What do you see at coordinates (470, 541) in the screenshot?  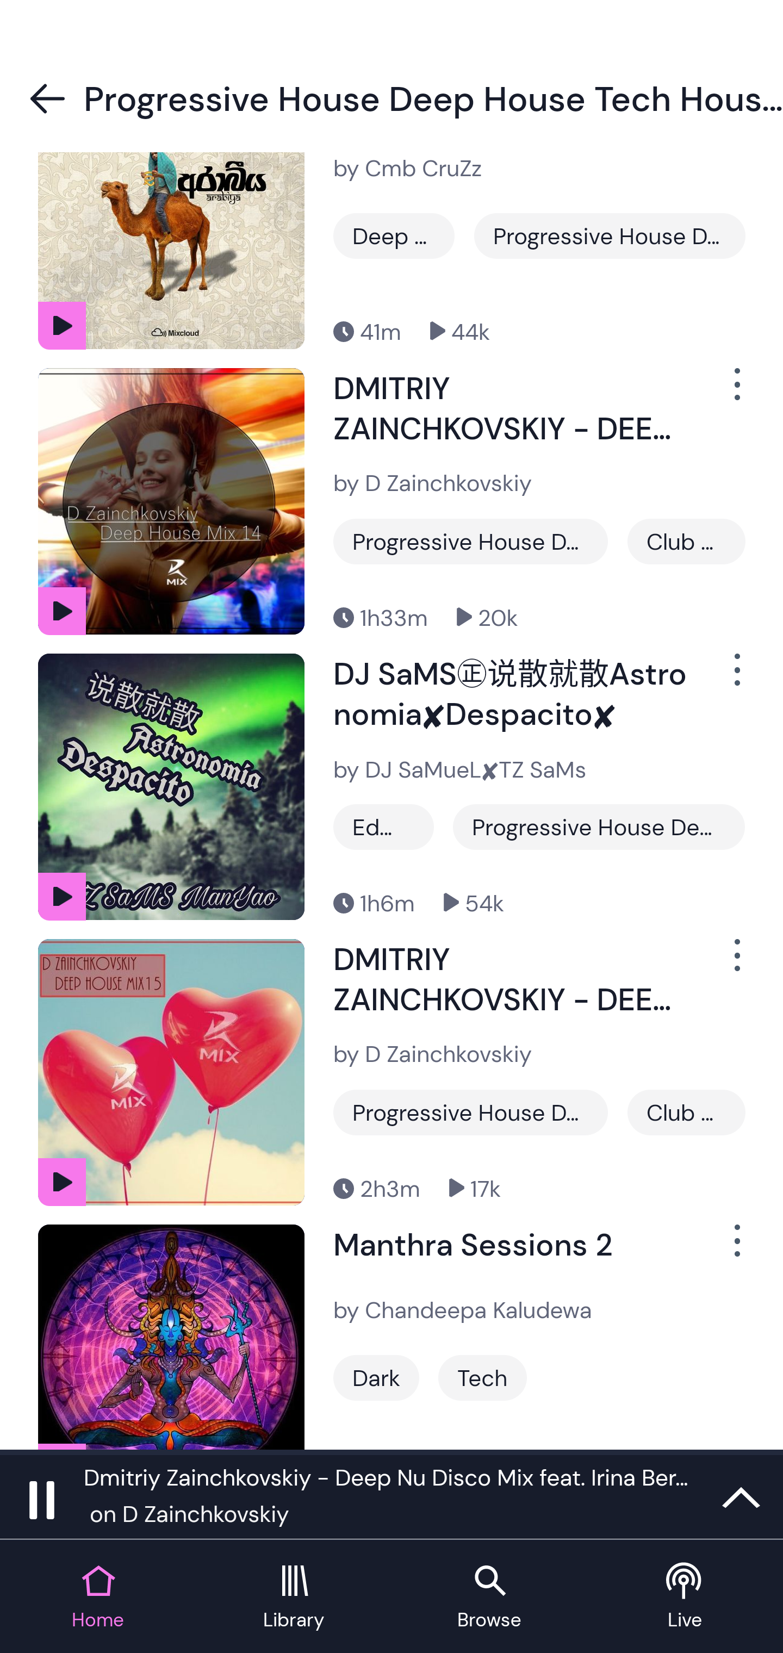 I see `Progressive House Deep House Tech House` at bounding box center [470, 541].